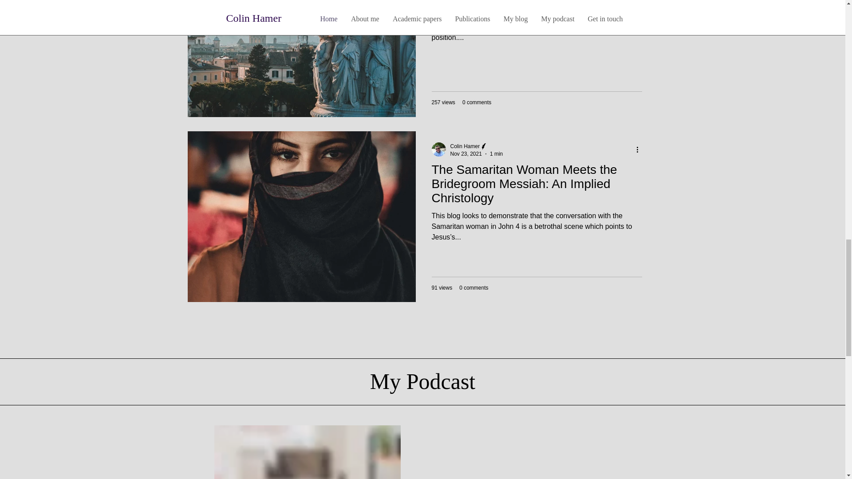  Describe the element at coordinates (477, 102) in the screenshot. I see `0 comments` at that location.